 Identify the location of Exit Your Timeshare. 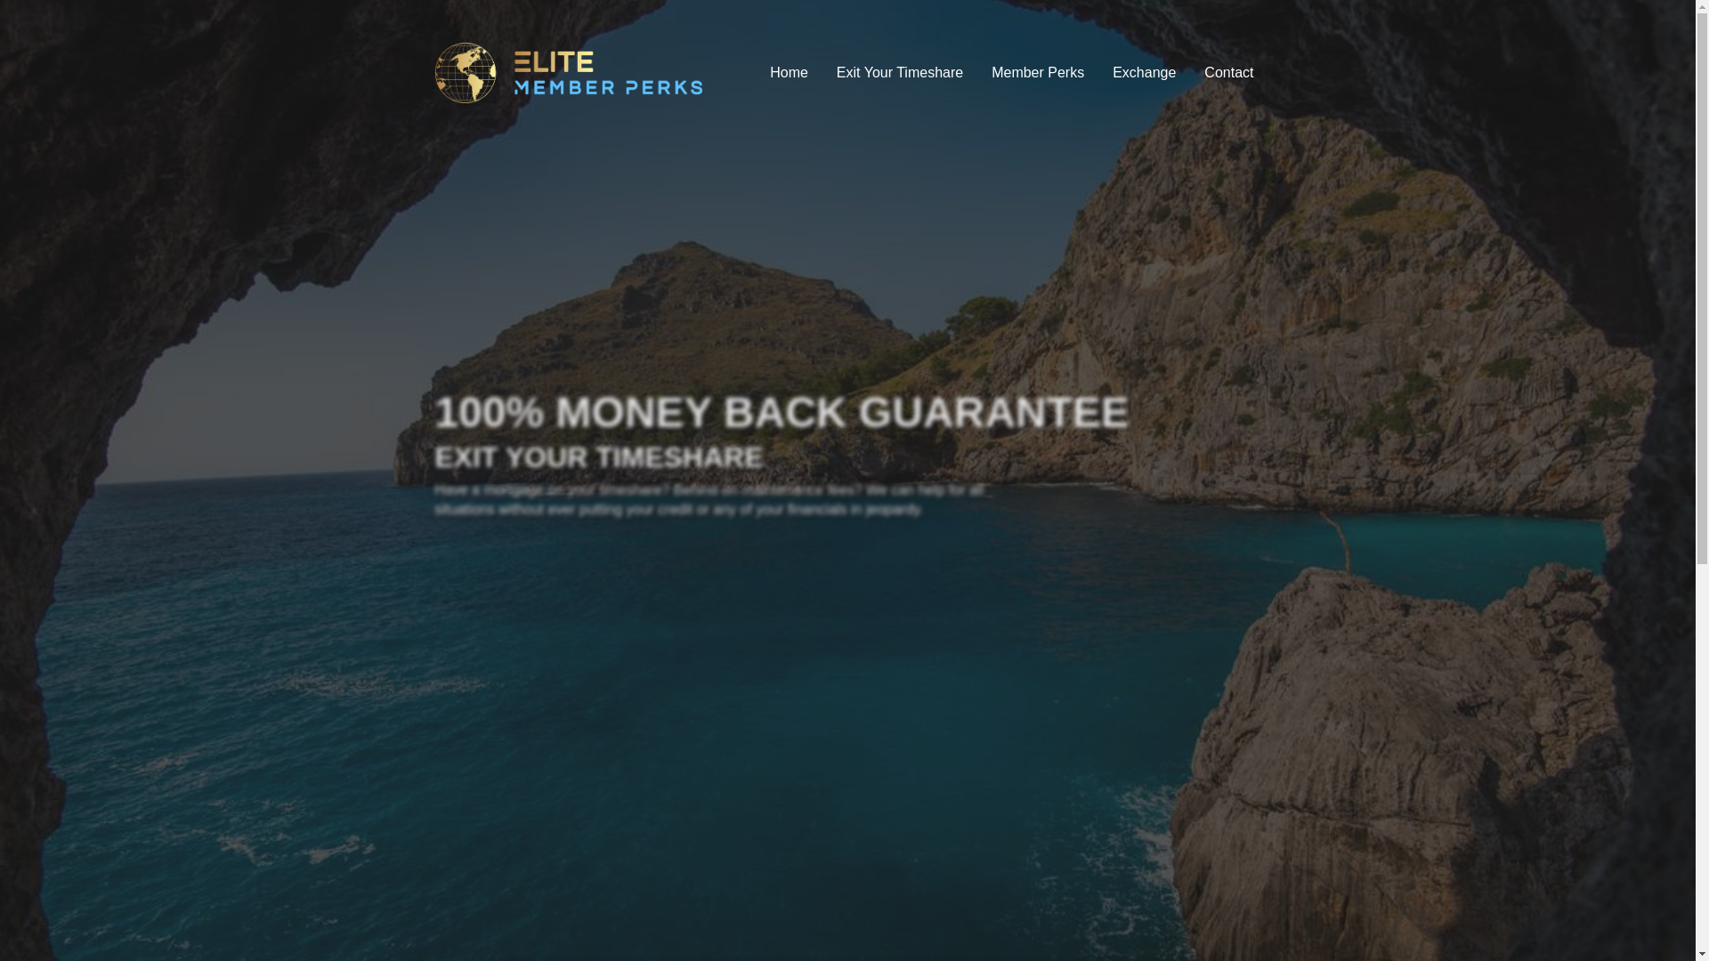
(899, 72).